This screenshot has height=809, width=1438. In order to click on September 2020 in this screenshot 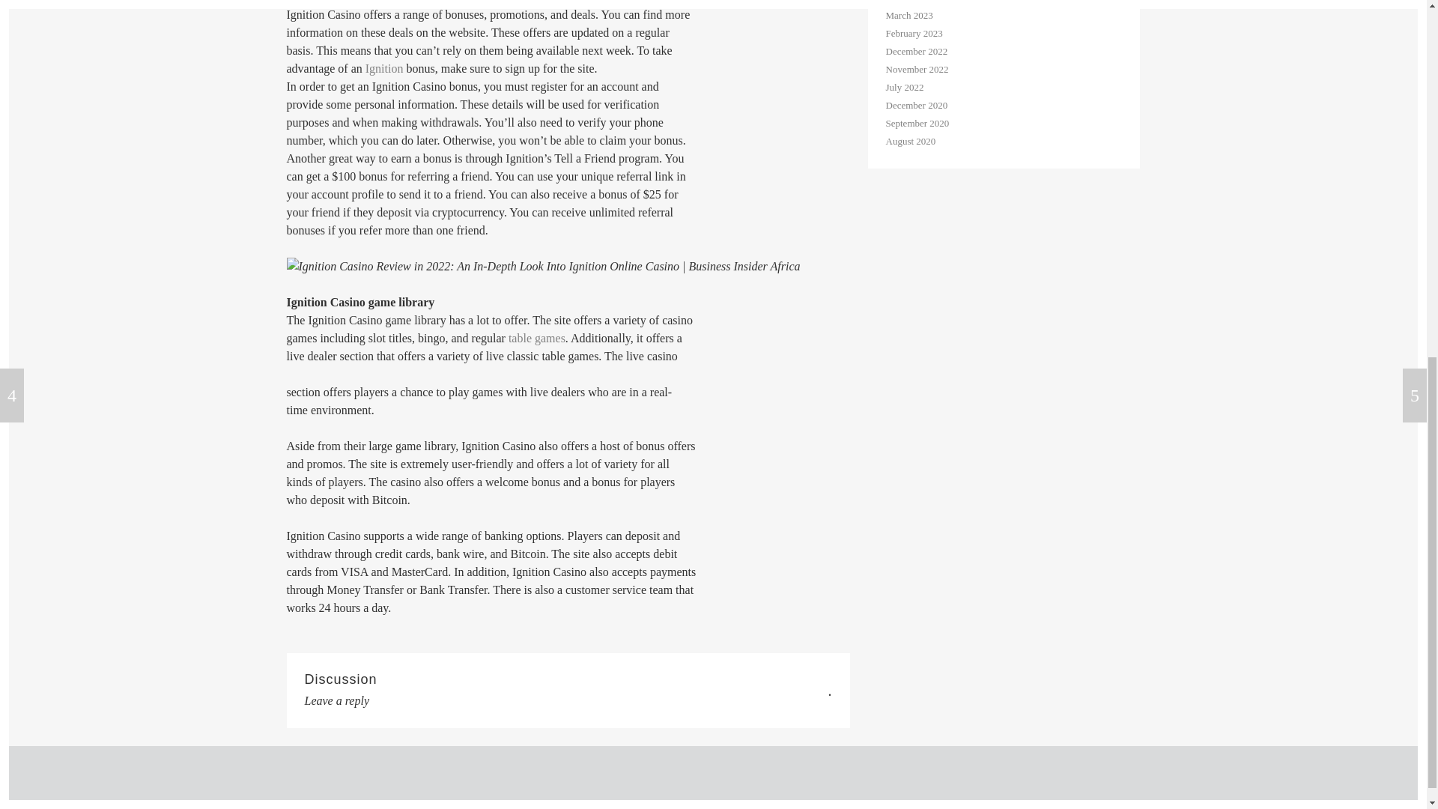, I will do `click(917, 123)`.